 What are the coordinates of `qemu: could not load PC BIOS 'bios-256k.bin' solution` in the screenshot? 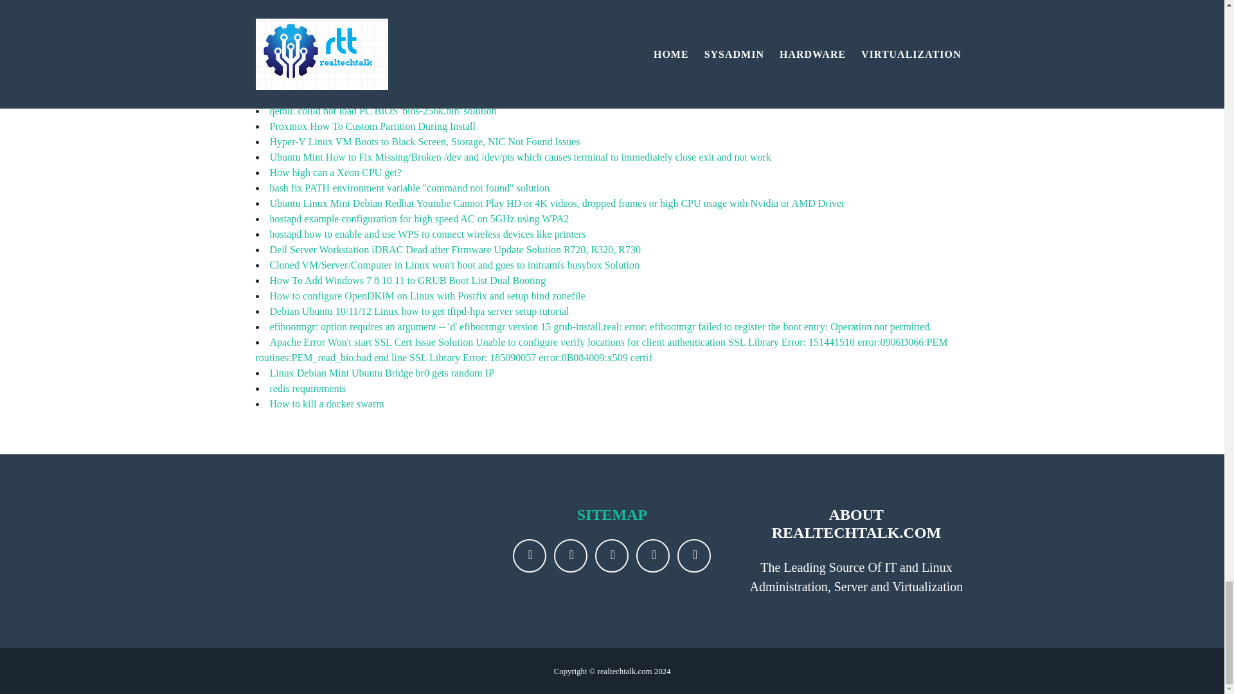 It's located at (383, 111).